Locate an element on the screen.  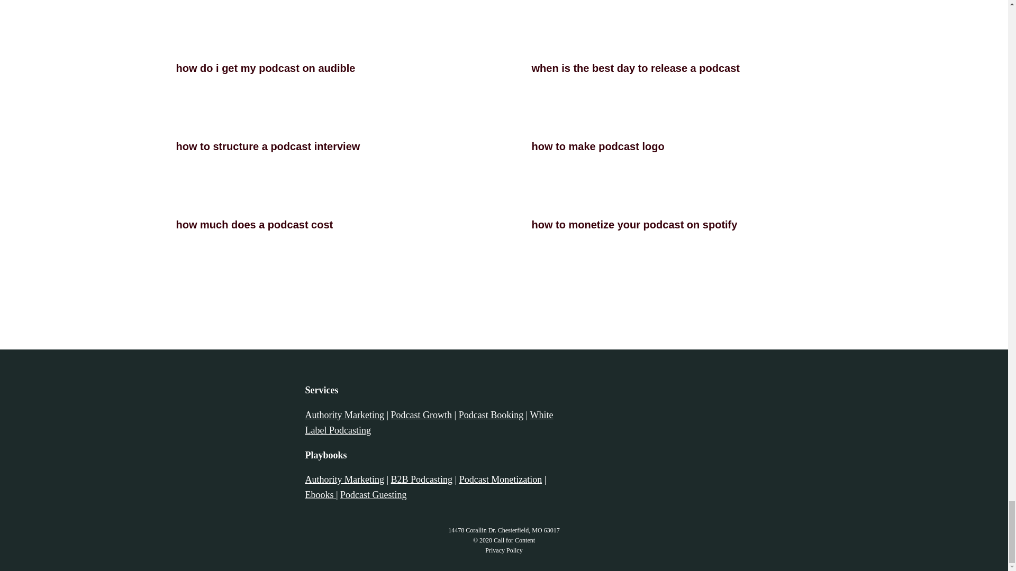
Authority Marketing is located at coordinates (344, 479).